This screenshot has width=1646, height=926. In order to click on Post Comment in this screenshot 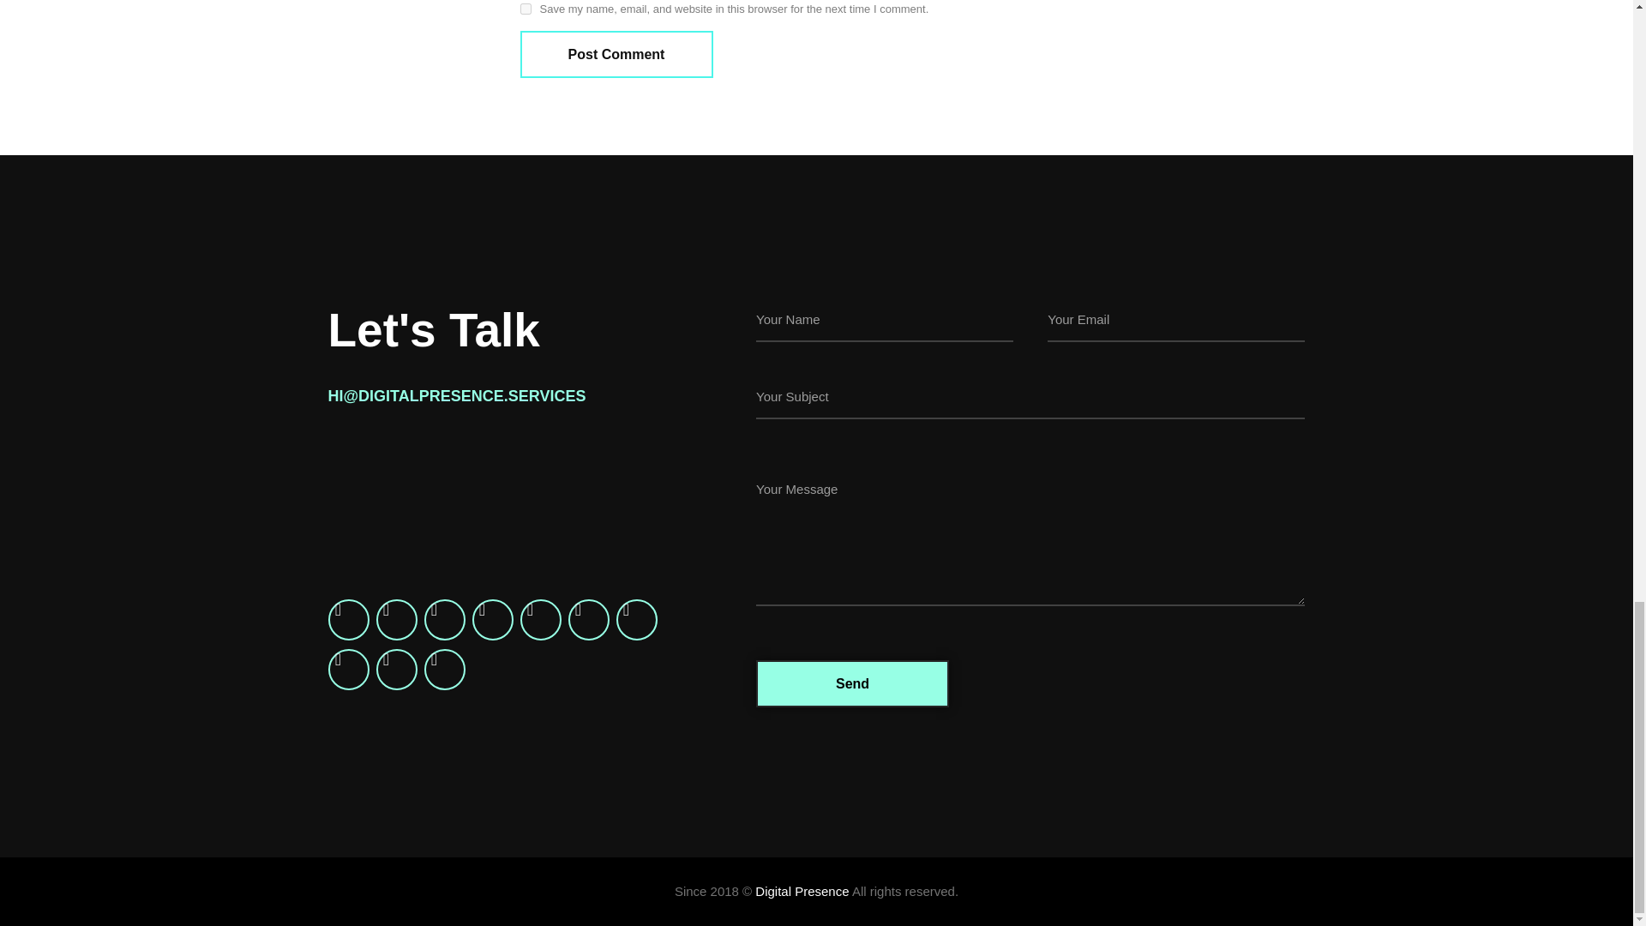, I will do `click(616, 53)`.